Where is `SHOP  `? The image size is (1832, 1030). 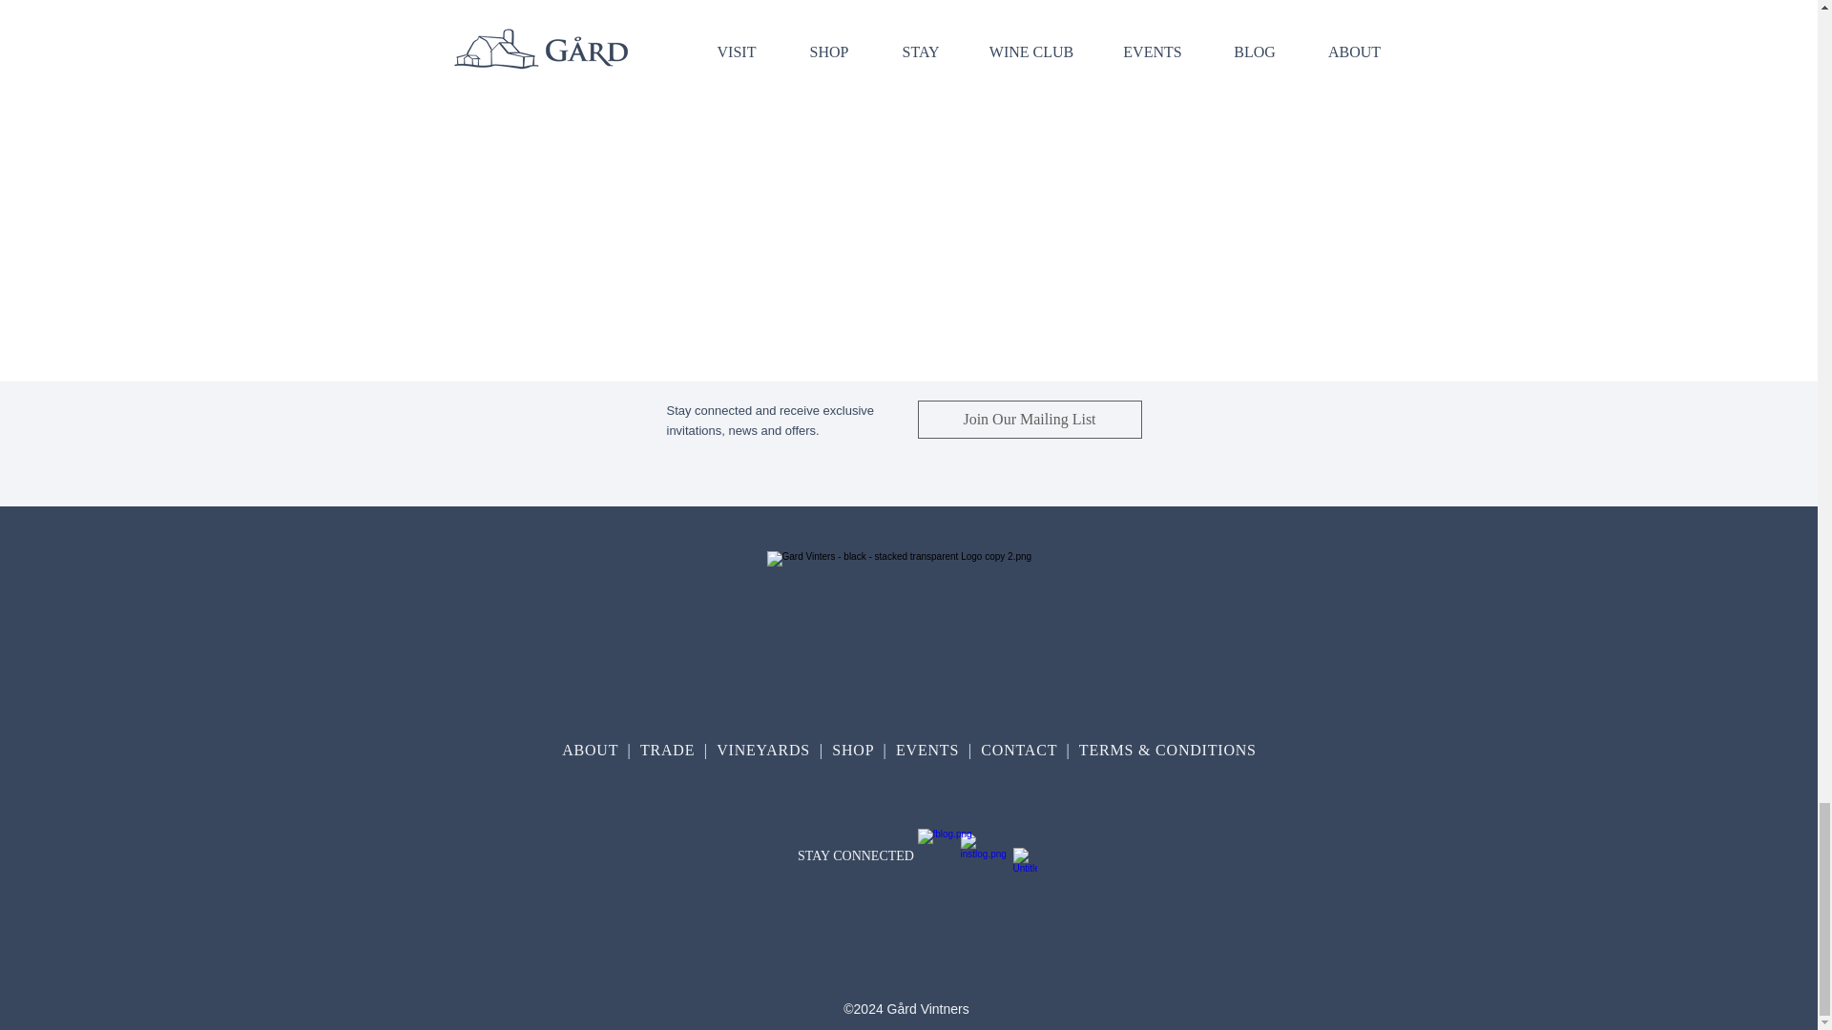
SHOP   is located at coordinates (857, 750).